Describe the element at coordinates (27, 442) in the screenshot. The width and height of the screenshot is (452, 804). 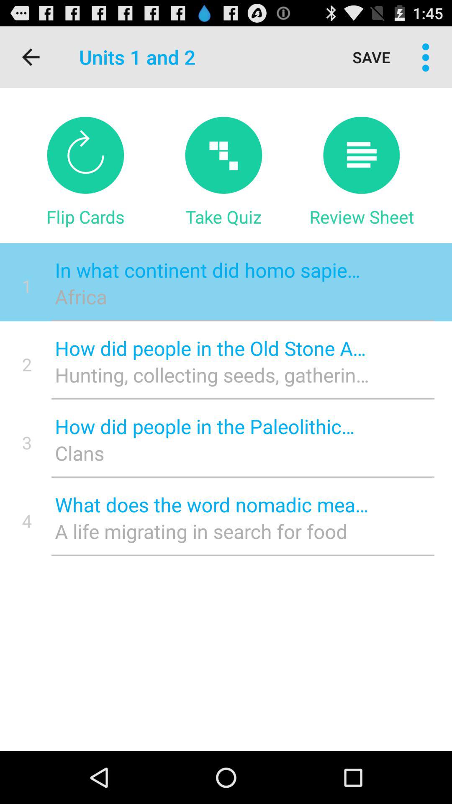
I see `launch the item next to the how did people icon` at that location.